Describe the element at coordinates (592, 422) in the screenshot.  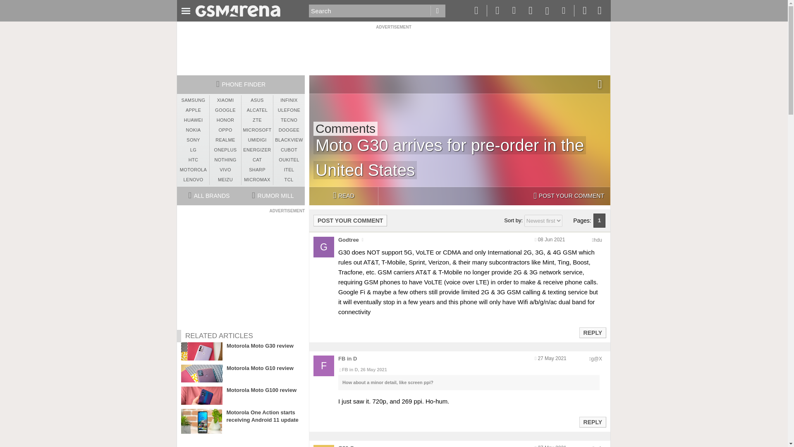
I see `REPLY` at that location.